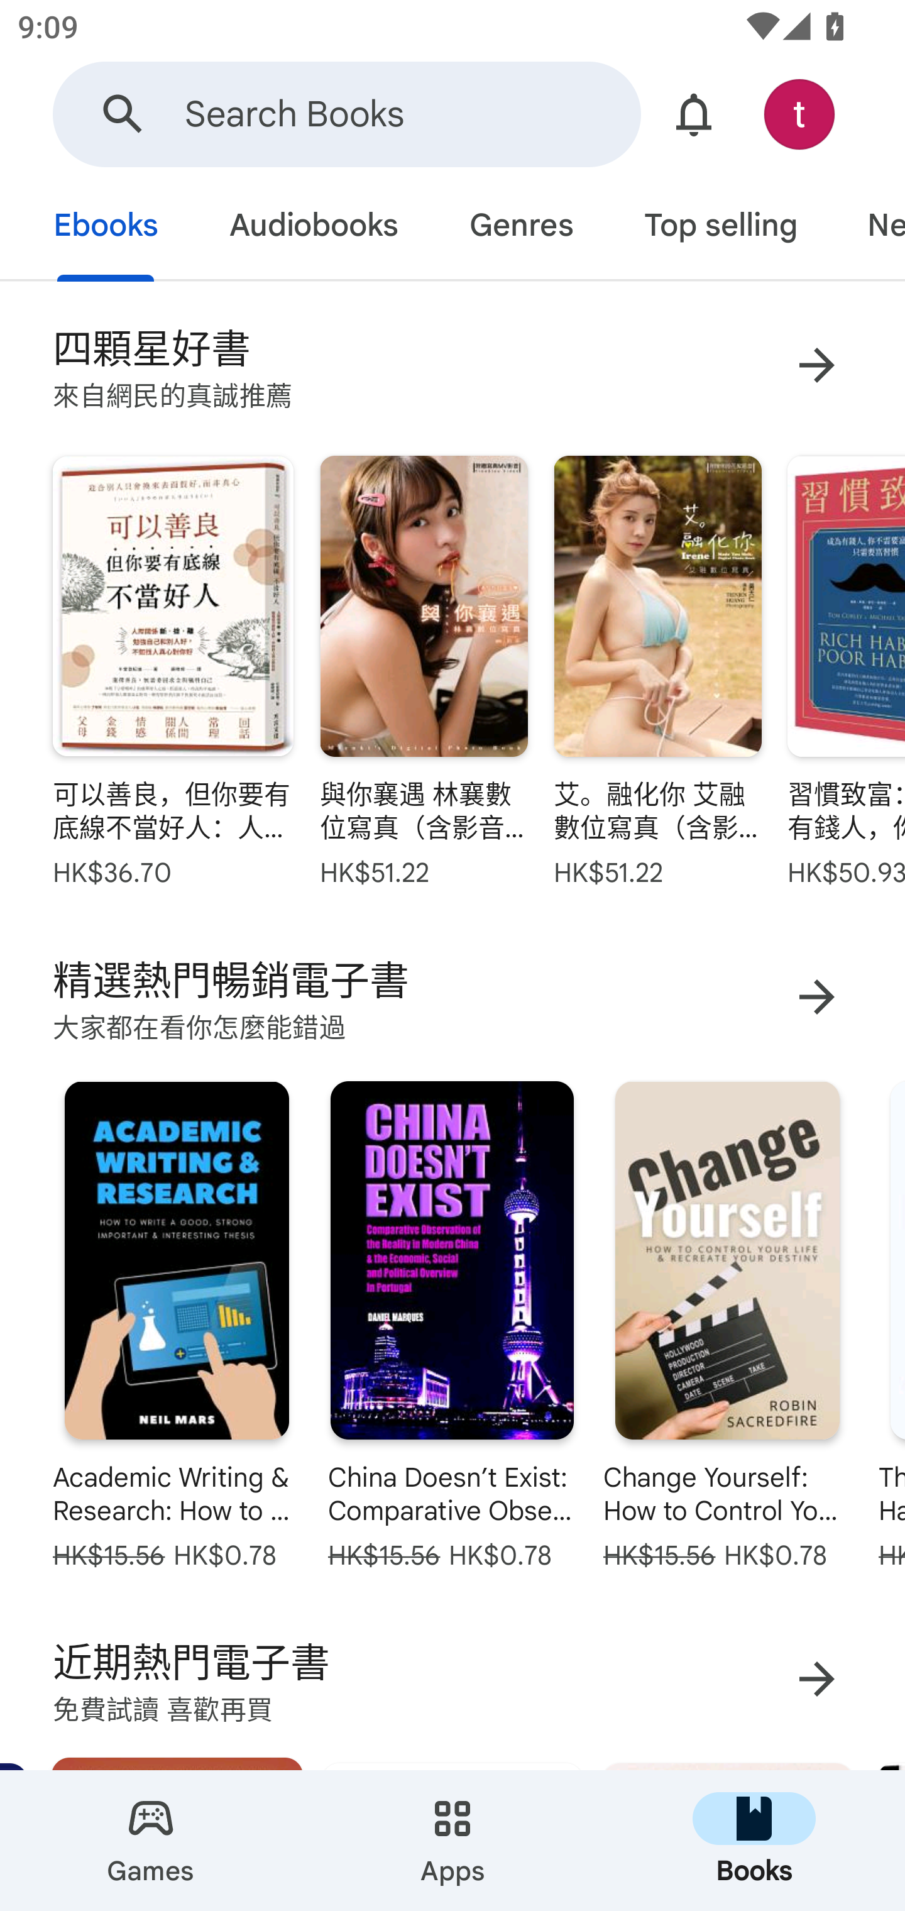 The height and width of the screenshot is (1911, 905). Describe the element at coordinates (816, 996) in the screenshot. I see `More results for 精選熱門暢銷電子書` at that location.